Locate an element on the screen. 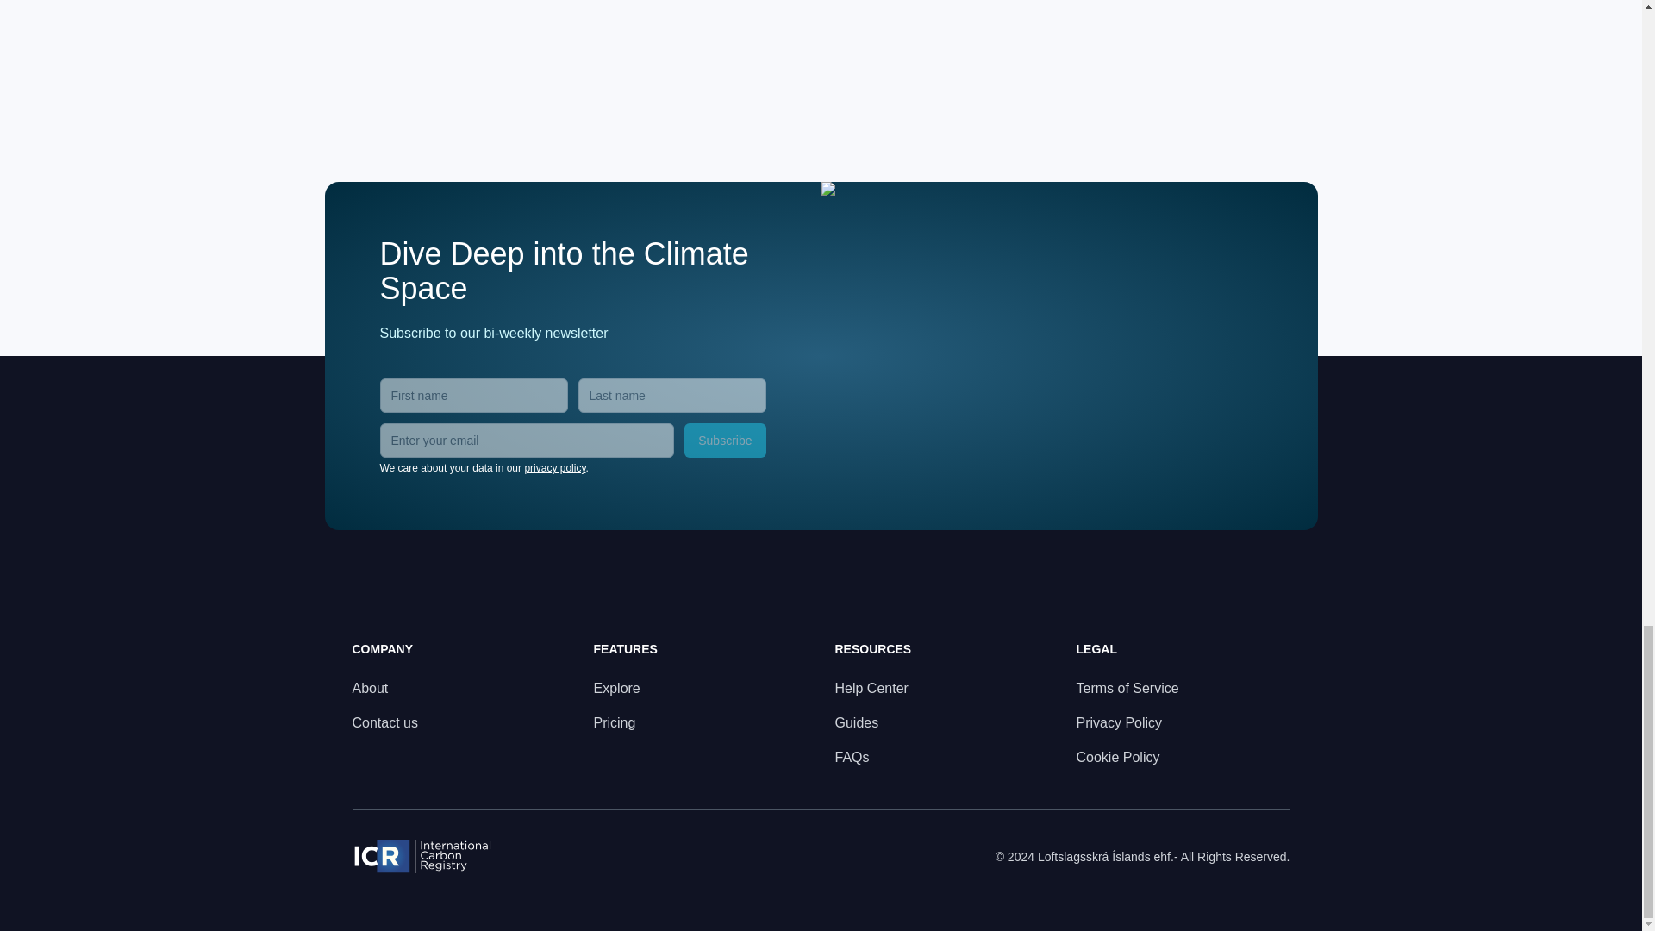  Privacy Policy is located at coordinates (1119, 722).